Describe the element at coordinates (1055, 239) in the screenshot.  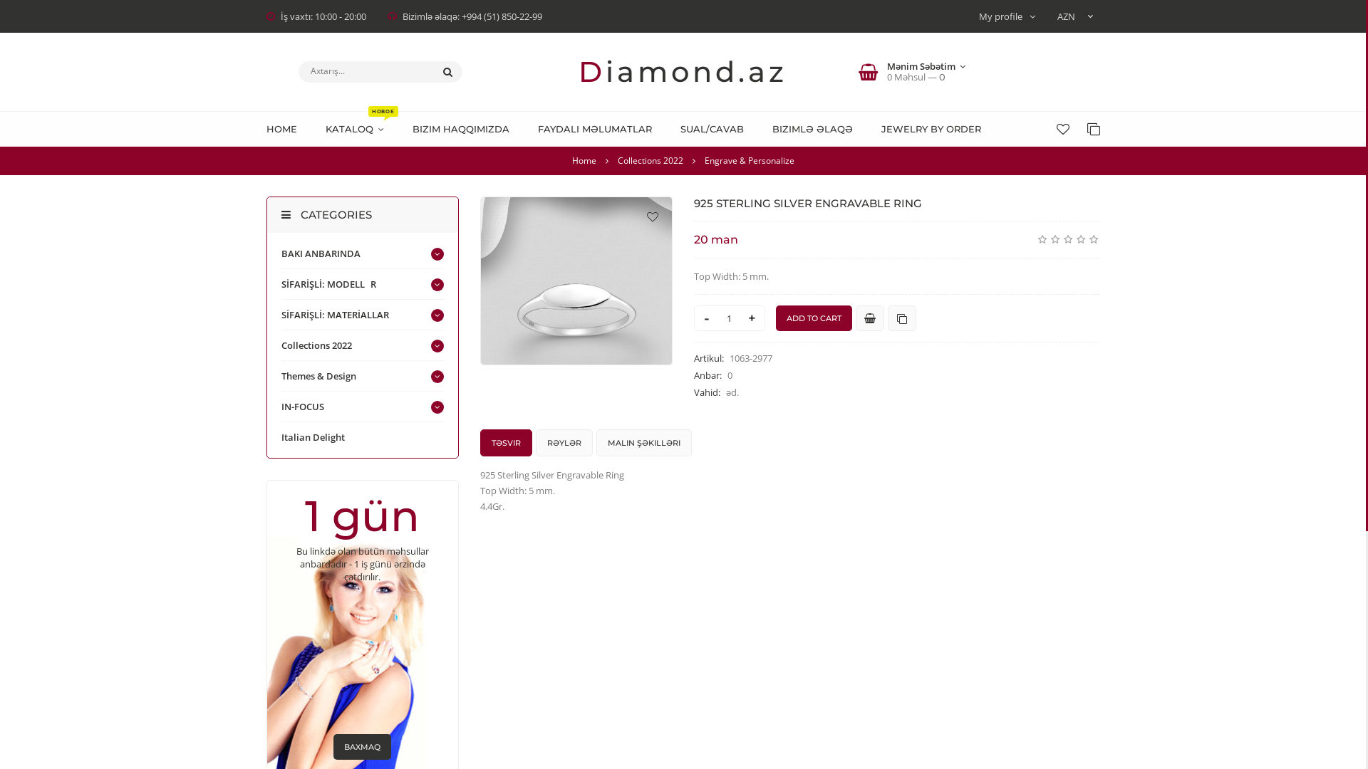
I see `2` at that location.